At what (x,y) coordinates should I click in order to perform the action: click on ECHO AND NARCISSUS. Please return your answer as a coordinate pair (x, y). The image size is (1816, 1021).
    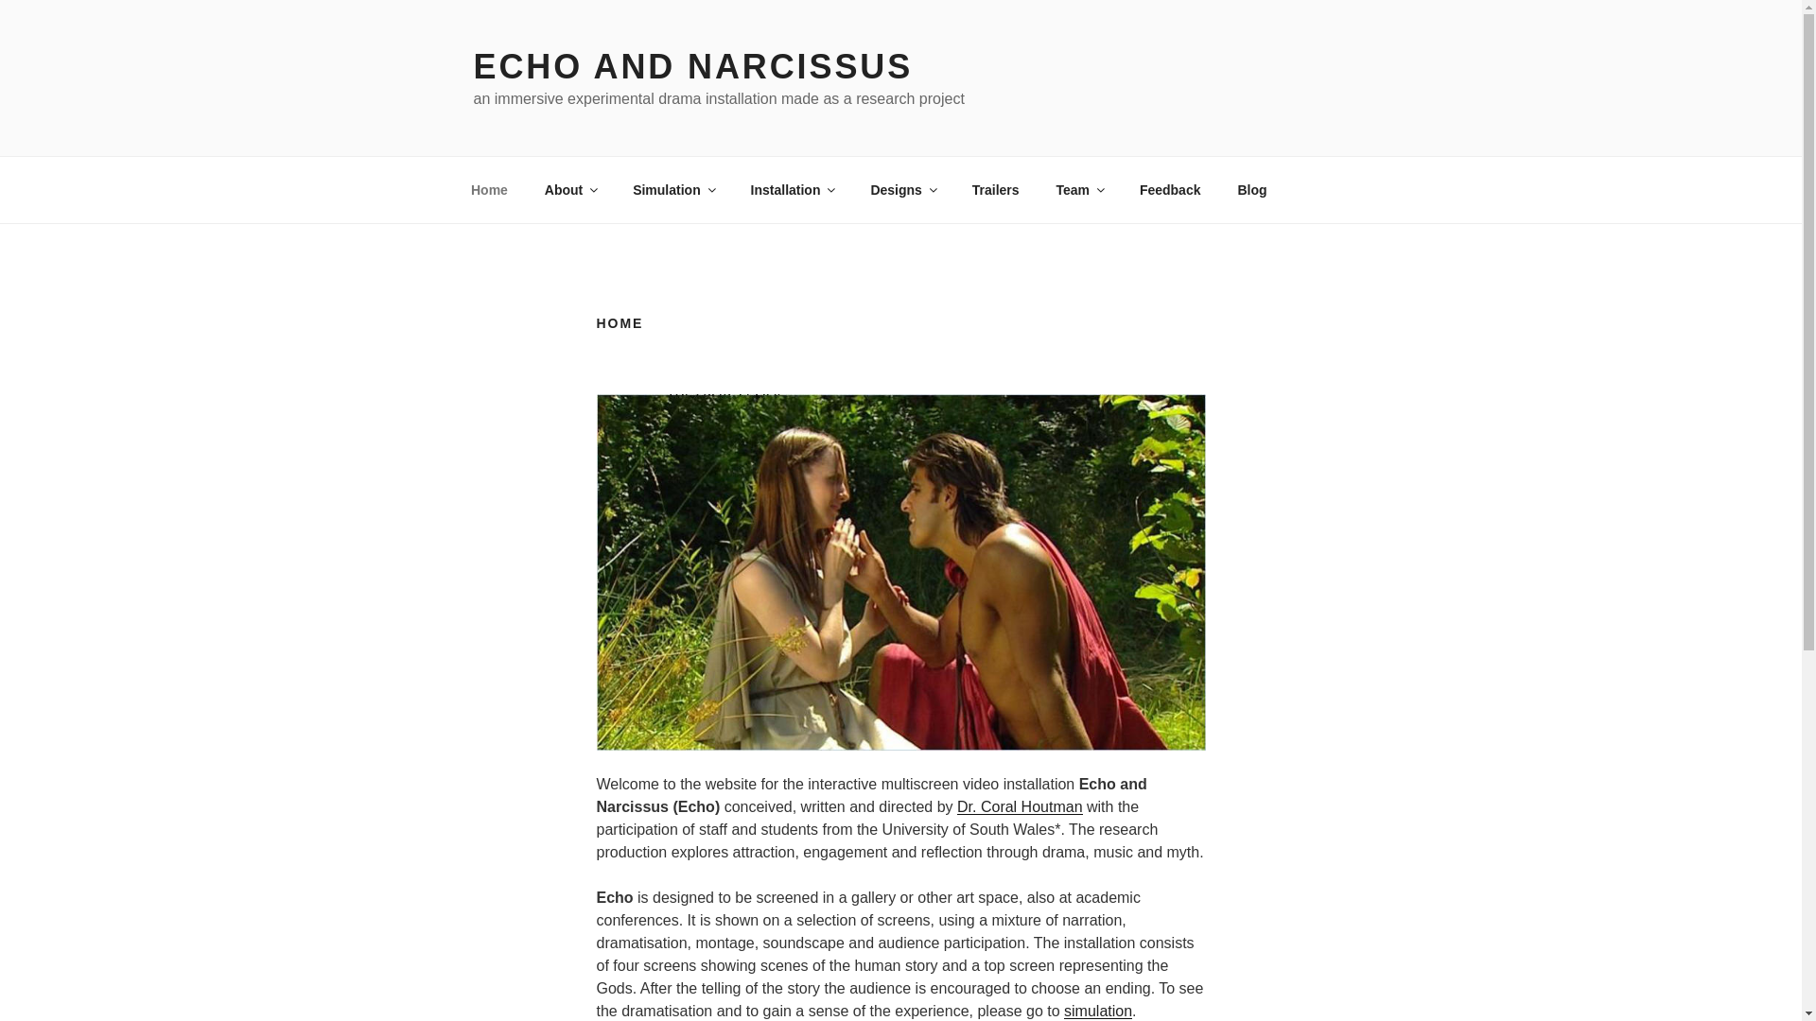
    Looking at the image, I should click on (692, 66).